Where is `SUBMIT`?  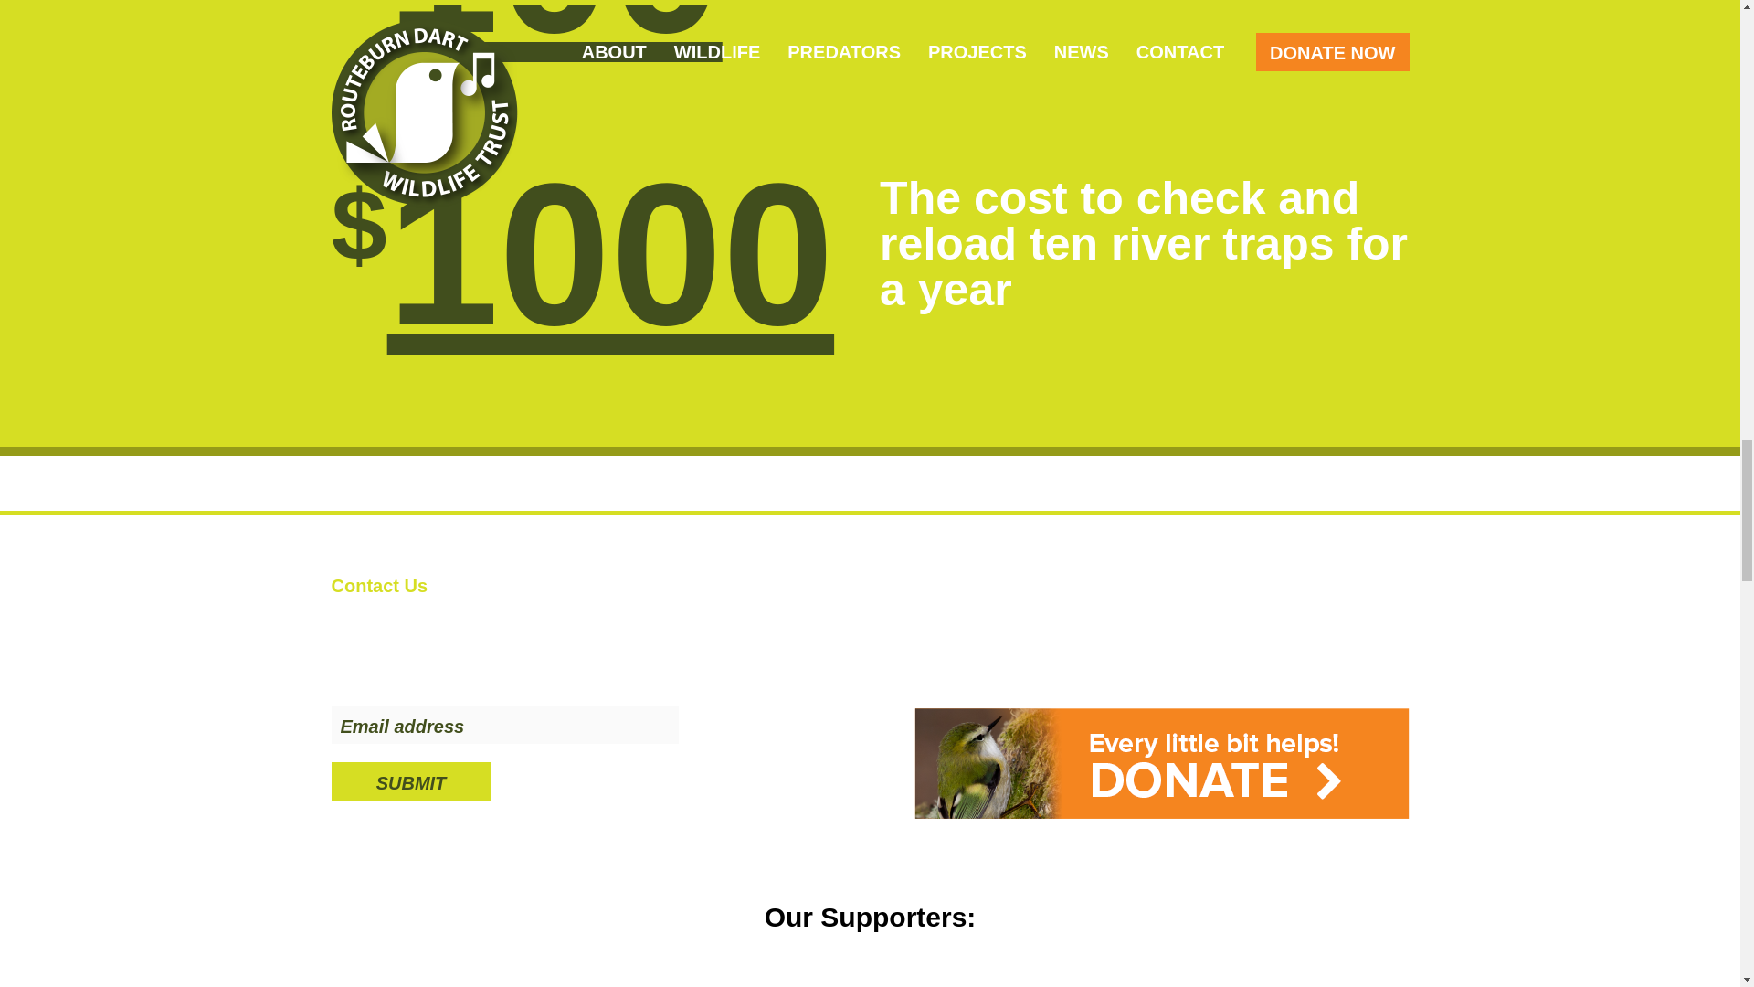
SUBMIT is located at coordinates (411, 780).